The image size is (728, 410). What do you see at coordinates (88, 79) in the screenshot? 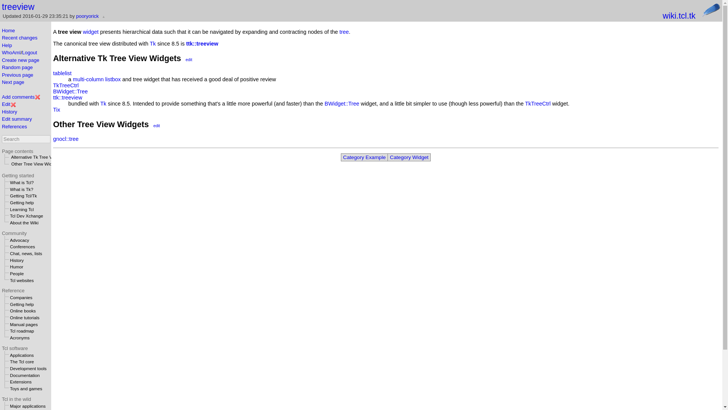
I see `multi-column` at bounding box center [88, 79].